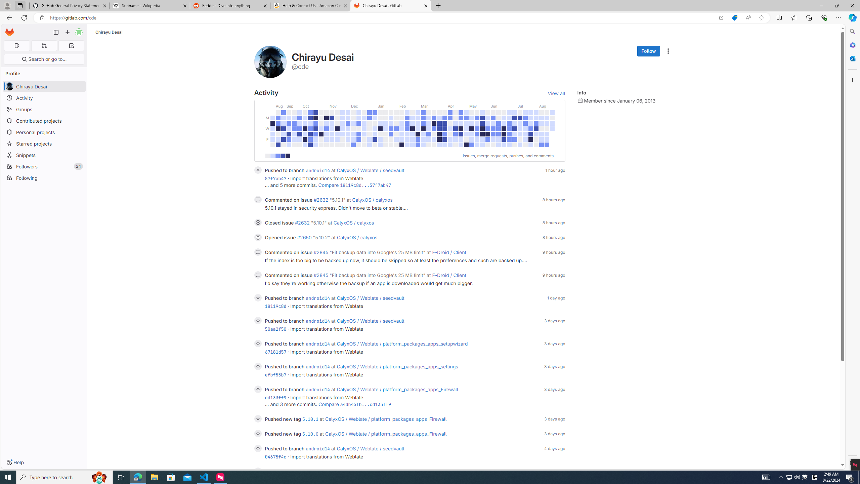 Image resolution: width=860 pixels, height=484 pixels. Describe the element at coordinates (10, 32) in the screenshot. I see `Homepage` at that location.